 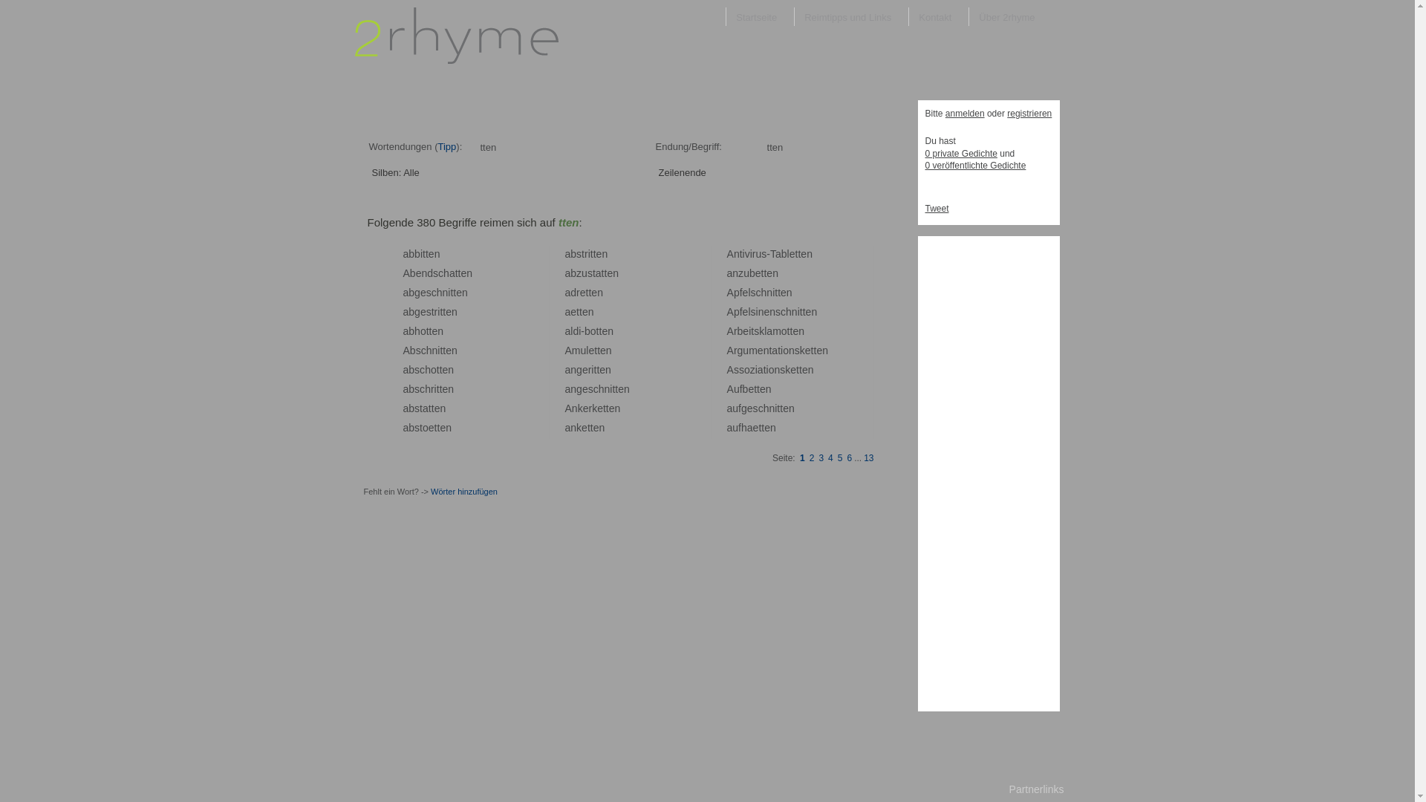 What do you see at coordinates (460, 273) in the screenshot?
I see `t` at bounding box center [460, 273].